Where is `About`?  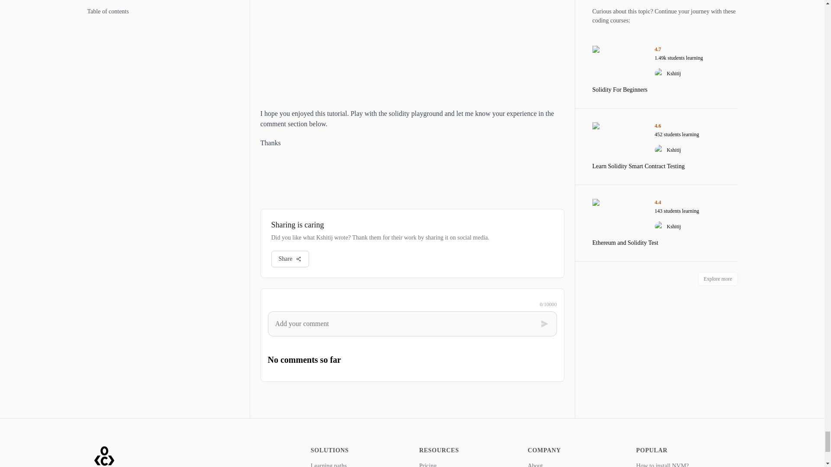 About is located at coordinates (535, 465).